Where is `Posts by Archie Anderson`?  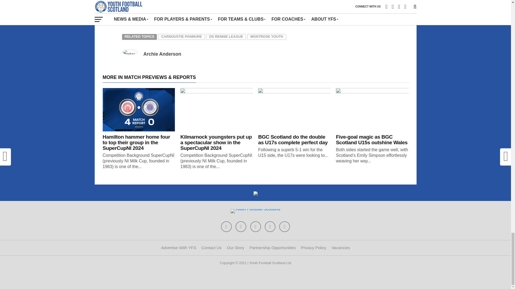 Posts by Archie Anderson is located at coordinates (162, 54).